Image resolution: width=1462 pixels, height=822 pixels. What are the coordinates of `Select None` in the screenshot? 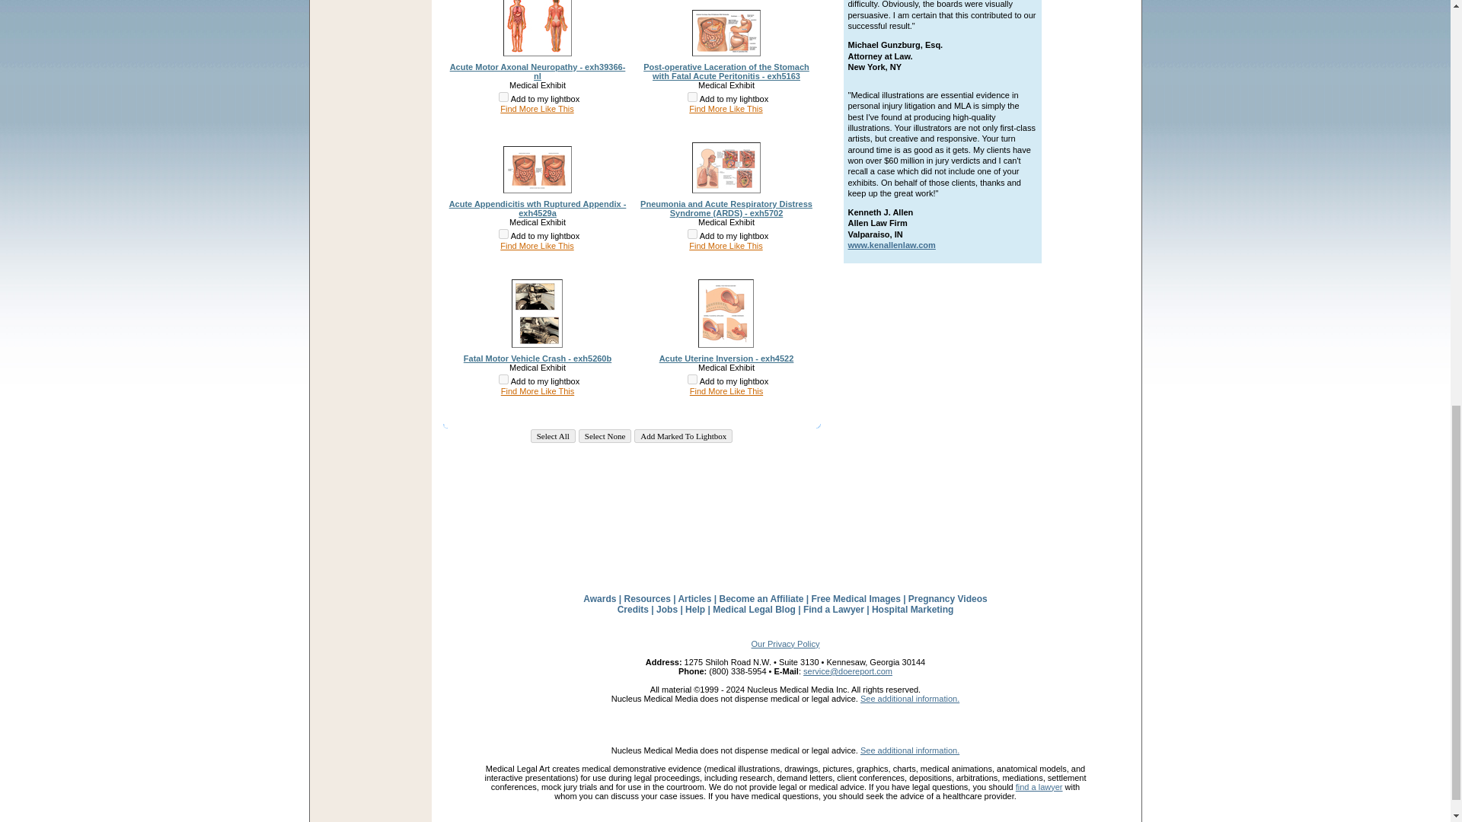 It's located at (605, 435).